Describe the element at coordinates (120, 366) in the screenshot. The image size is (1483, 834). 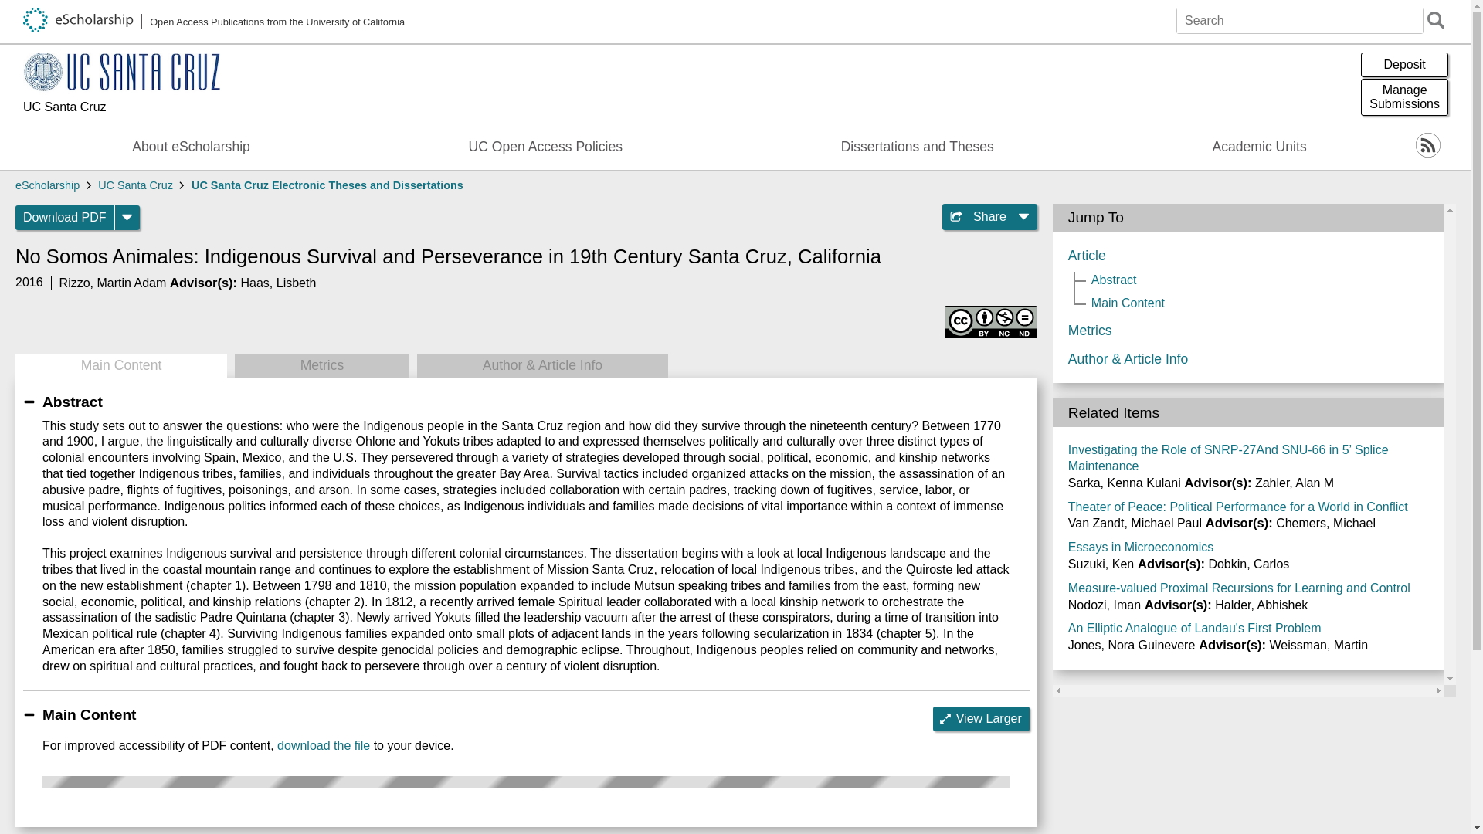
I see `Main Content` at that location.